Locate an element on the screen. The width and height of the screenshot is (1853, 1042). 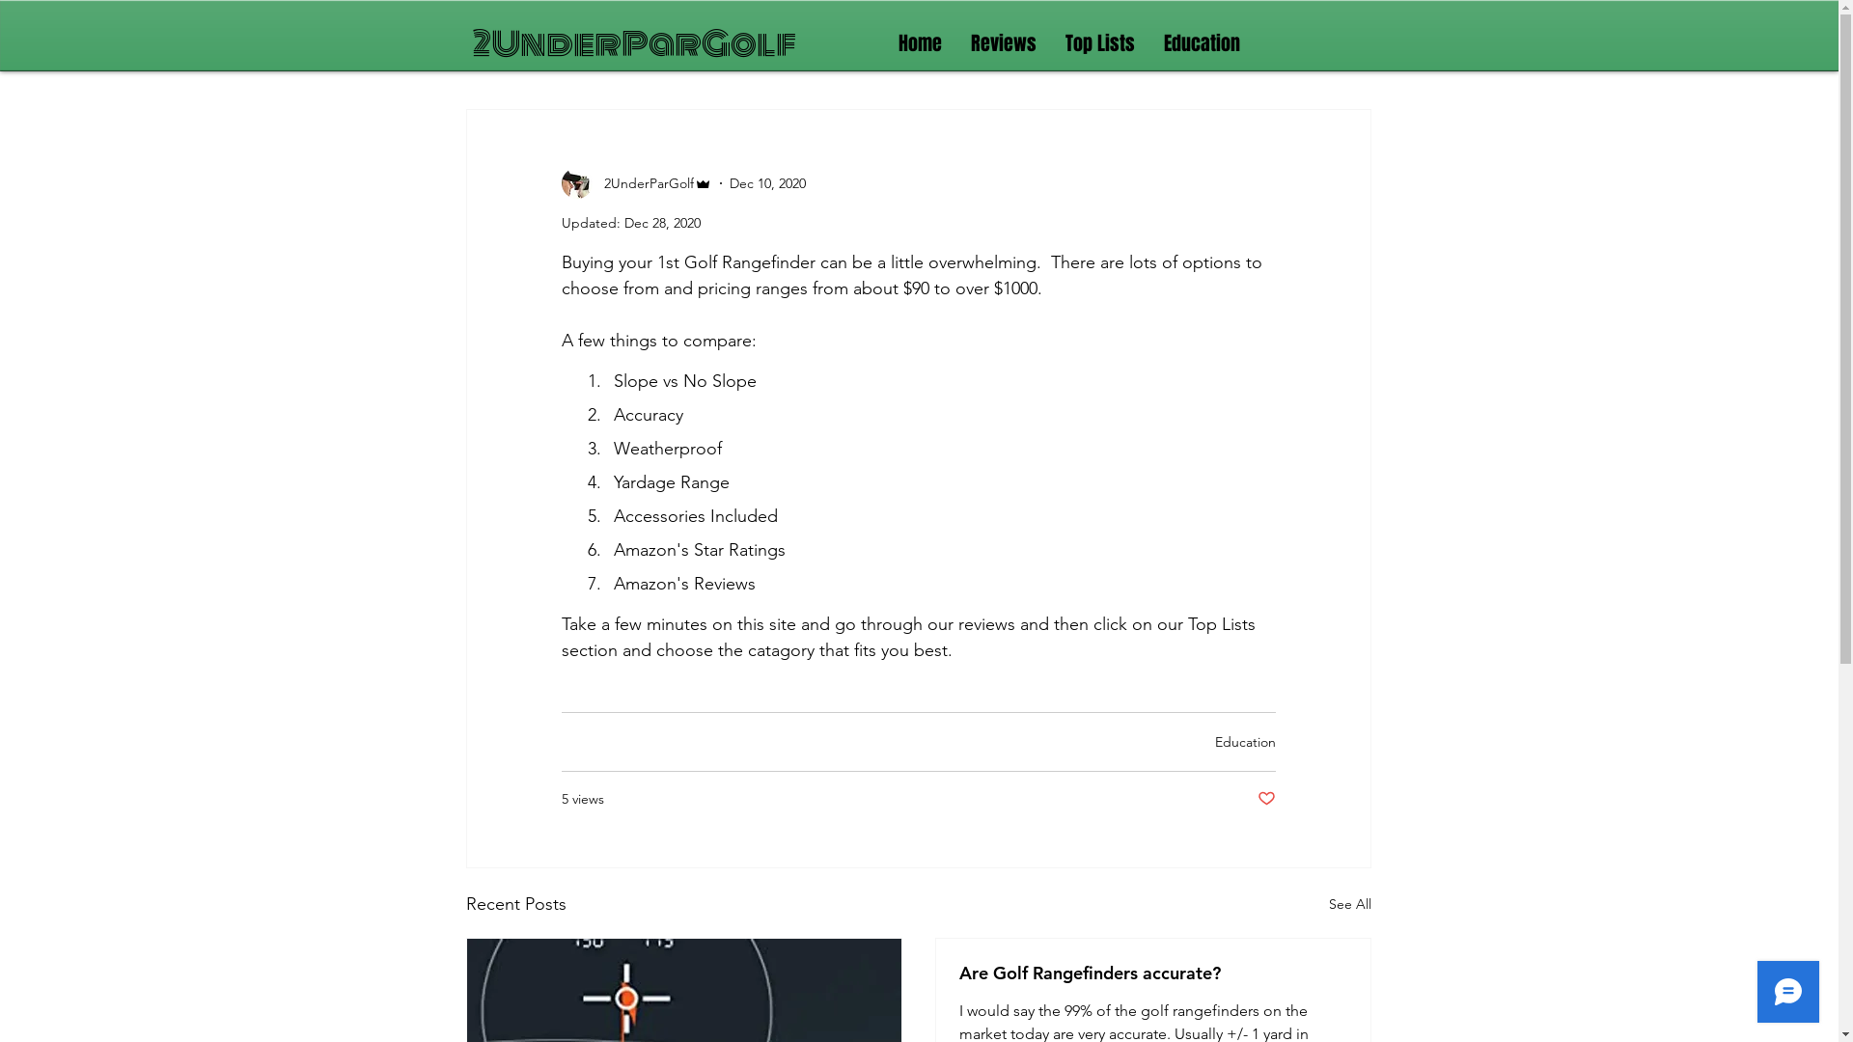
Home is located at coordinates (921, 44).